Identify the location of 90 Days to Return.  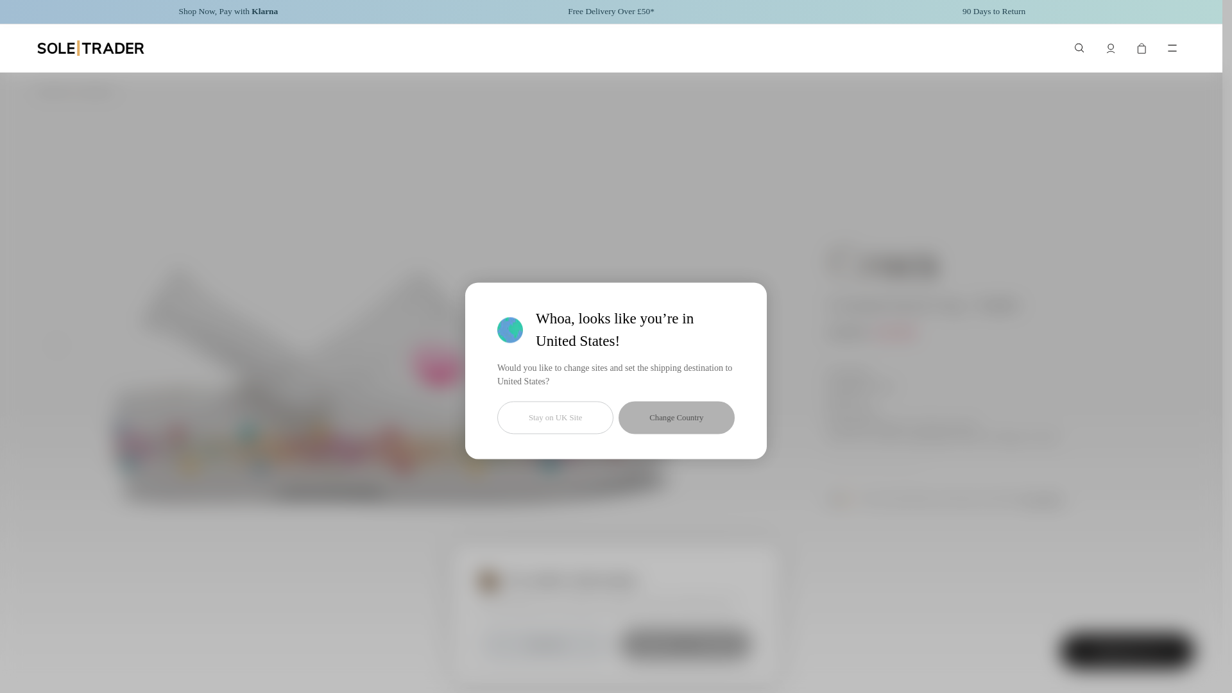
(993, 12).